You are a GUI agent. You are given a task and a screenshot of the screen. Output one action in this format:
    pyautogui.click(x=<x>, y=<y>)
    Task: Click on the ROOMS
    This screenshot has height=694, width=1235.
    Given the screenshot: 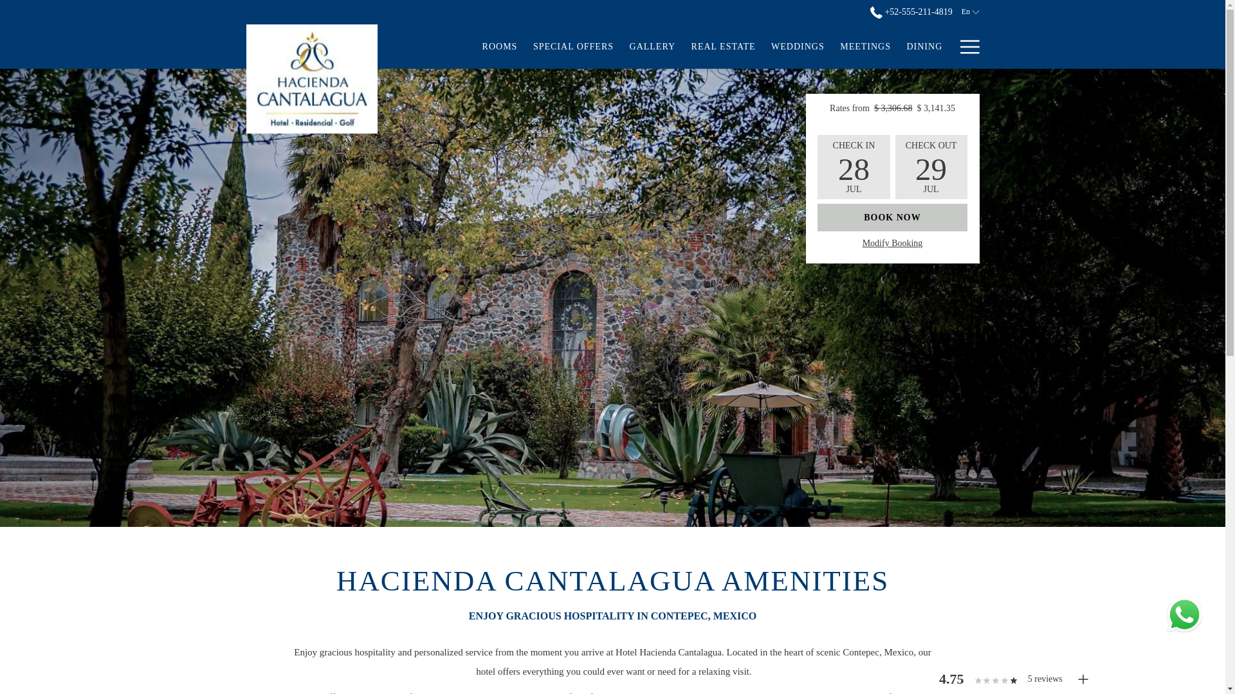 What is the action you would take?
    pyautogui.click(x=499, y=46)
    